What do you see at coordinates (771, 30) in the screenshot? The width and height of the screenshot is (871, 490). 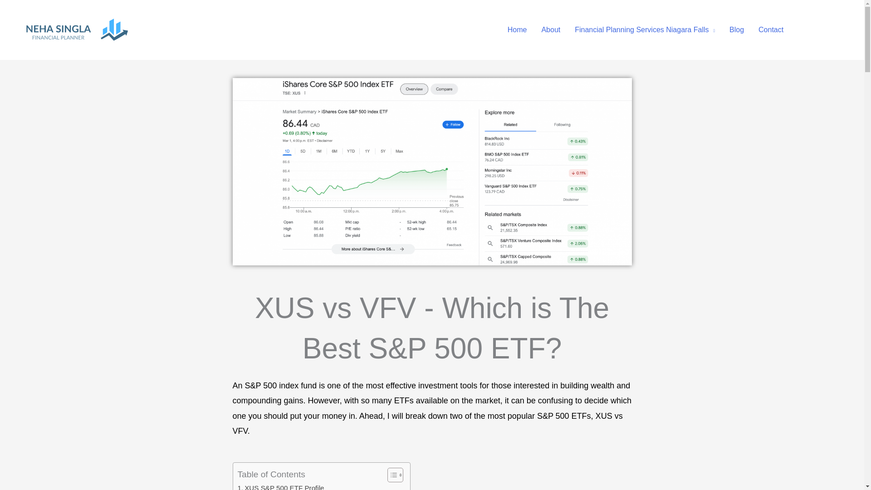 I see `Contact` at bounding box center [771, 30].